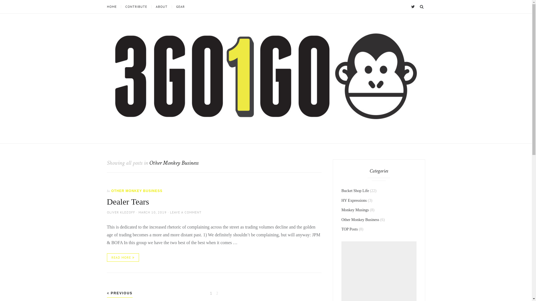 Image resolution: width=536 pixels, height=301 pixels. What do you see at coordinates (123, 258) in the screenshot?
I see `READ MORE` at bounding box center [123, 258].